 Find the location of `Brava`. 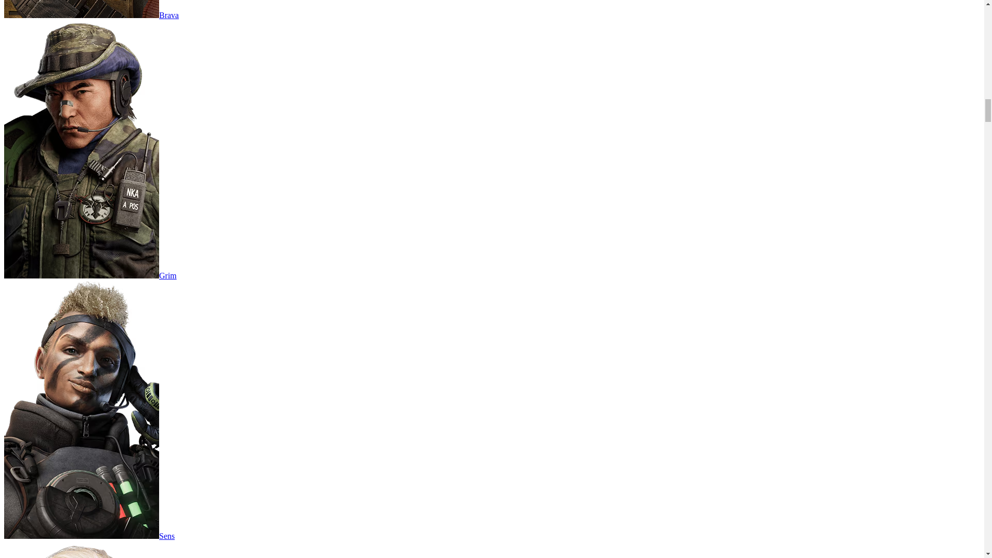

Brava is located at coordinates (91, 14).